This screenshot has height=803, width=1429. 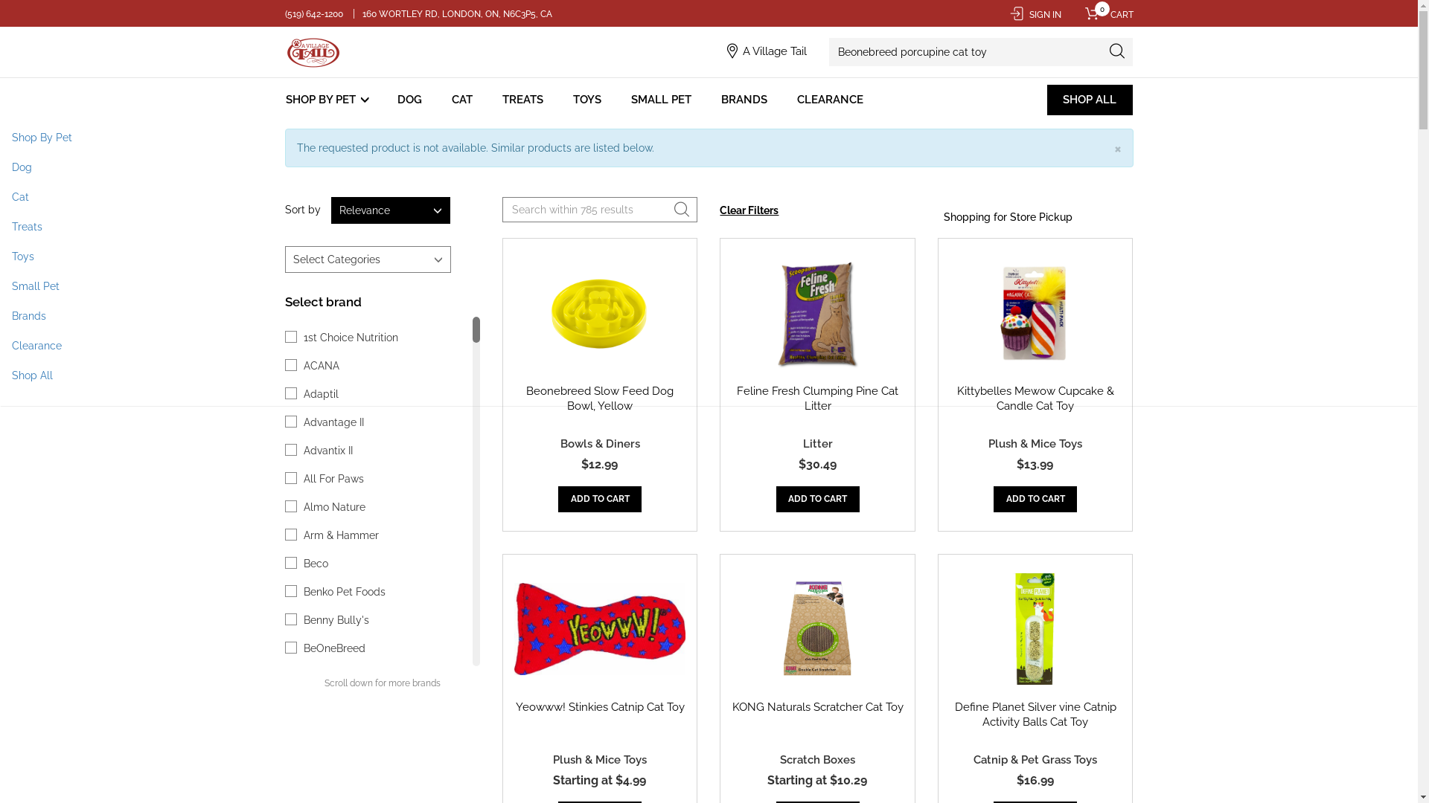 I want to click on SIGN IN, so click(x=1035, y=15).